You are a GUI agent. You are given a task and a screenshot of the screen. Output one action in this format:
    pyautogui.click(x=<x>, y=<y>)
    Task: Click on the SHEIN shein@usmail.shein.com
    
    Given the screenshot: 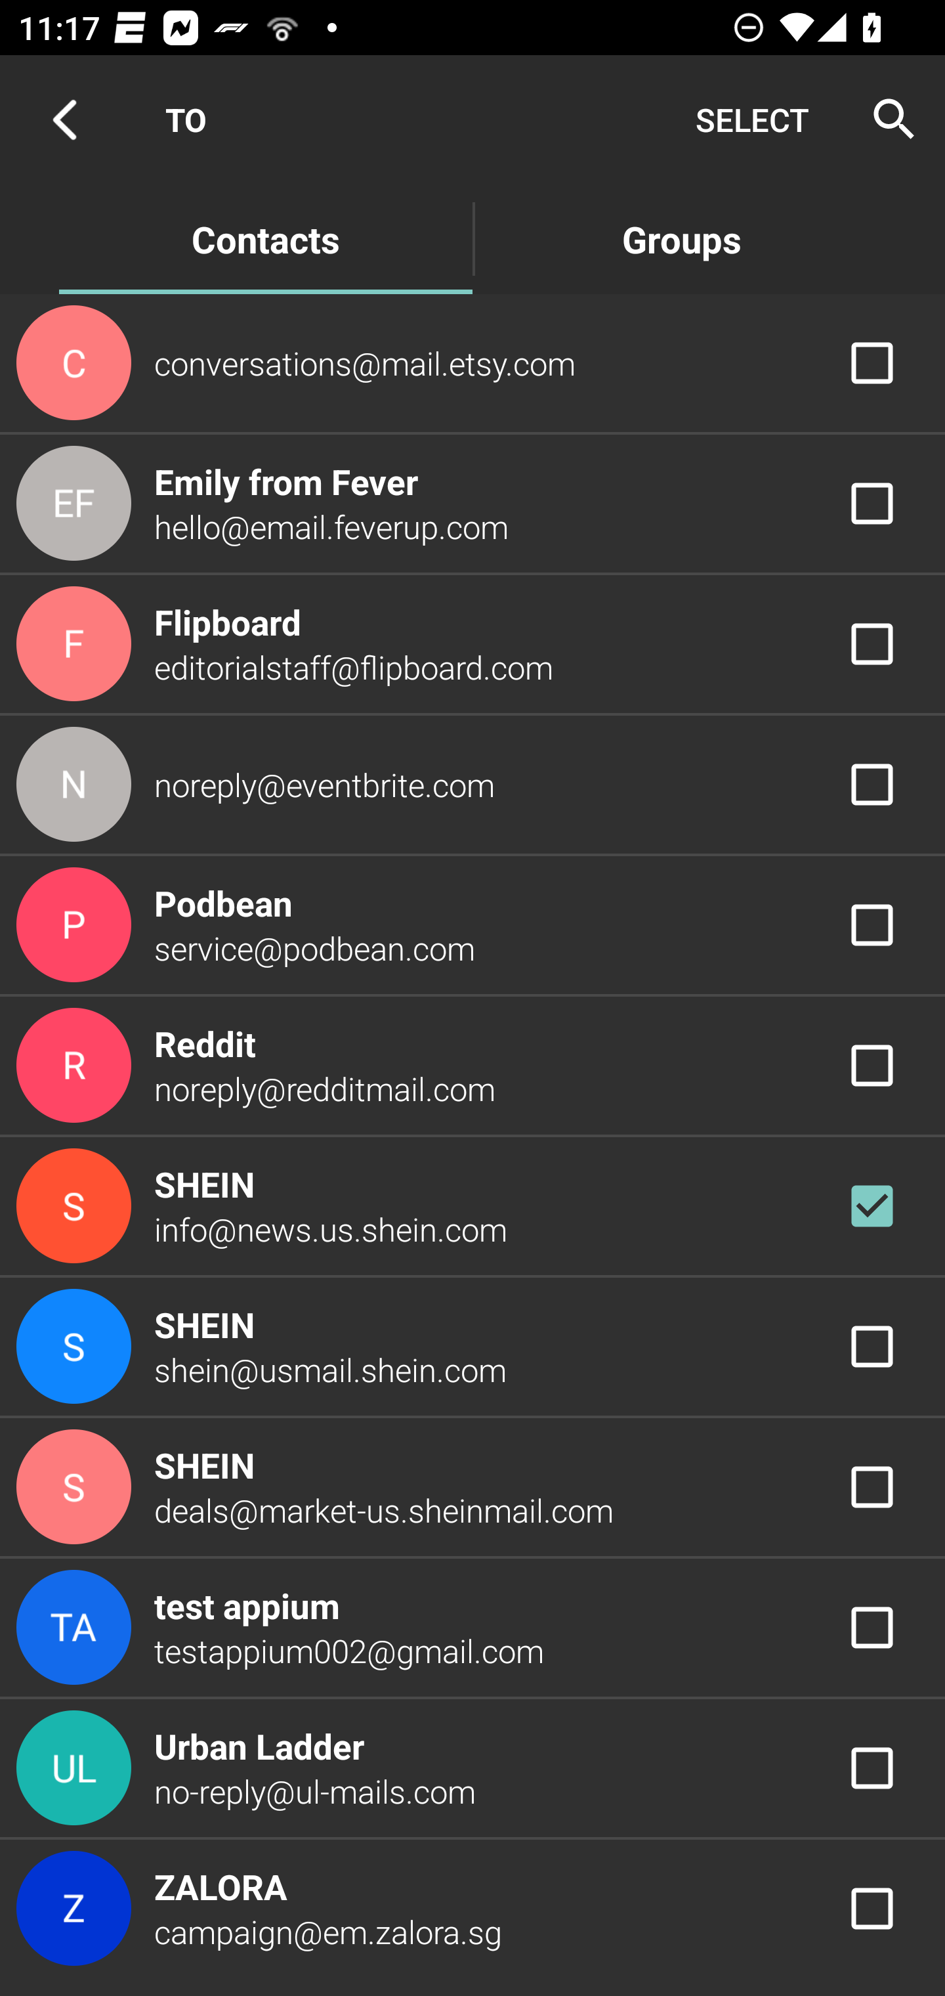 What is the action you would take?
    pyautogui.click(x=472, y=1346)
    